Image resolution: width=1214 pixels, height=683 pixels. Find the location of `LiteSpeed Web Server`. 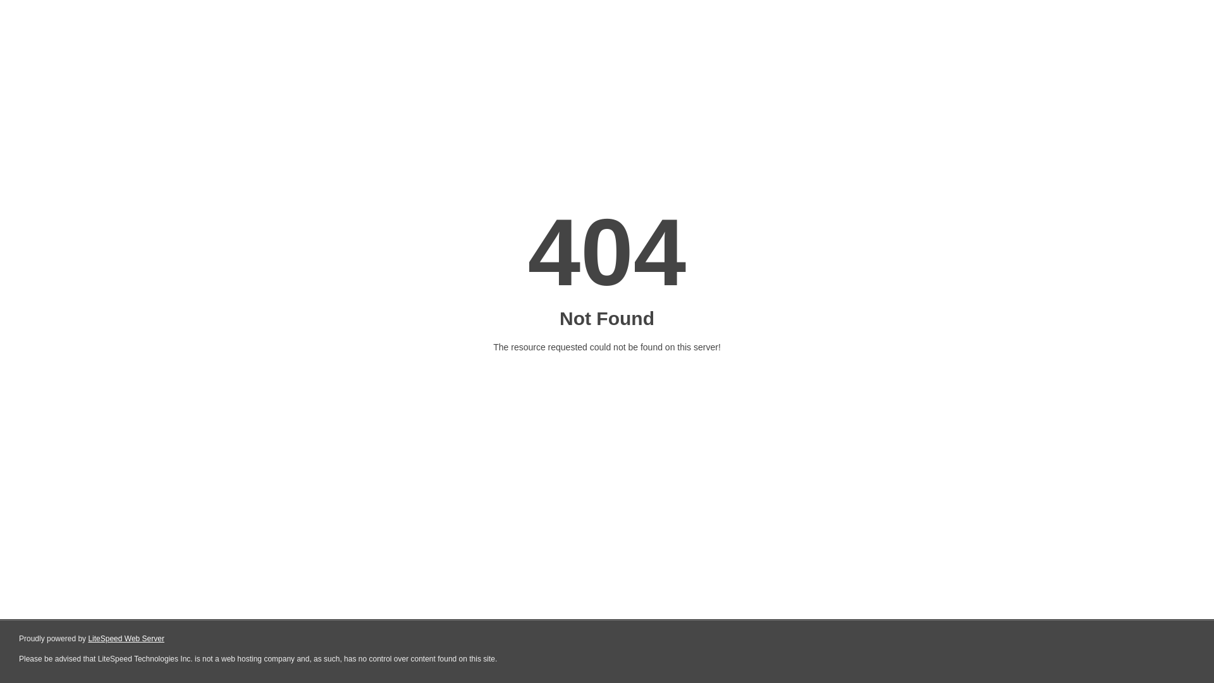

LiteSpeed Web Server is located at coordinates (126, 639).